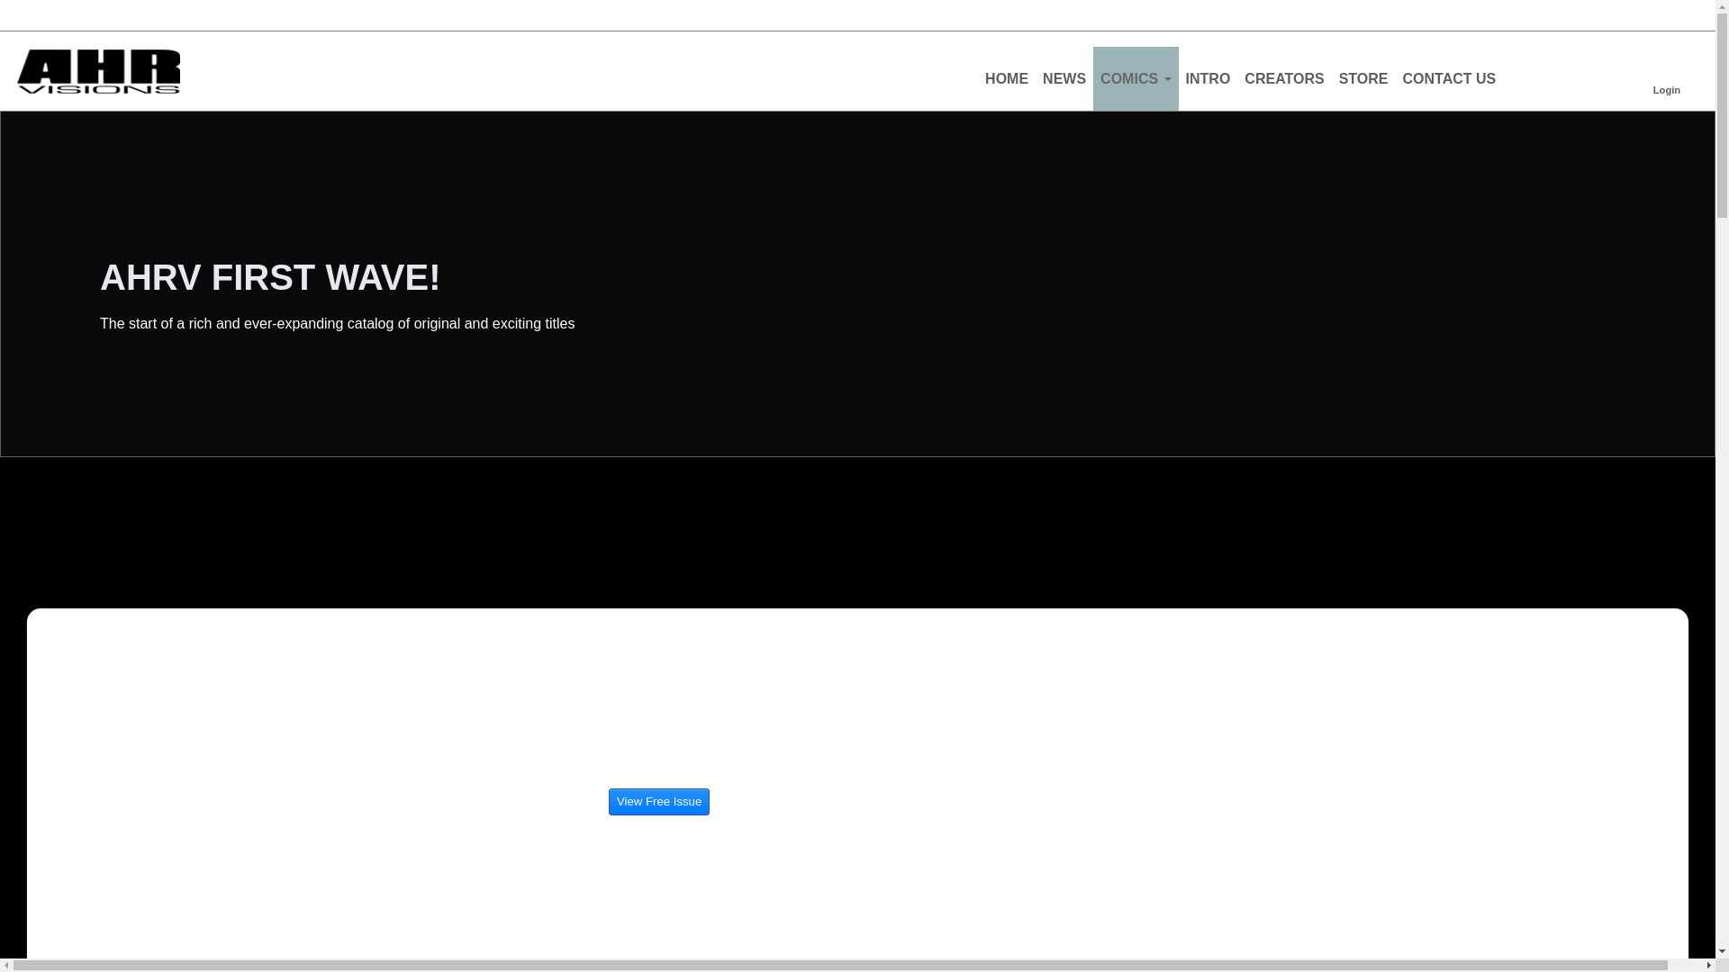 This screenshot has height=972, width=1729. What do you see at coordinates (1284, 78) in the screenshot?
I see `CREATORS` at bounding box center [1284, 78].